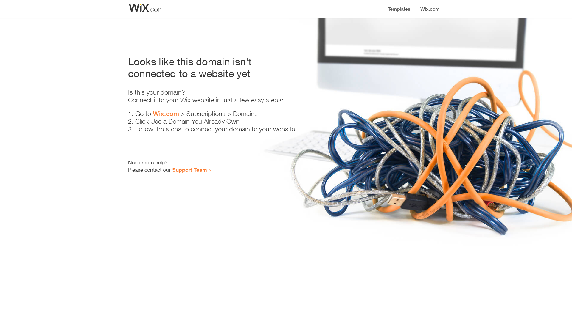 Image resolution: width=572 pixels, height=321 pixels. I want to click on Support Team, so click(189, 170).